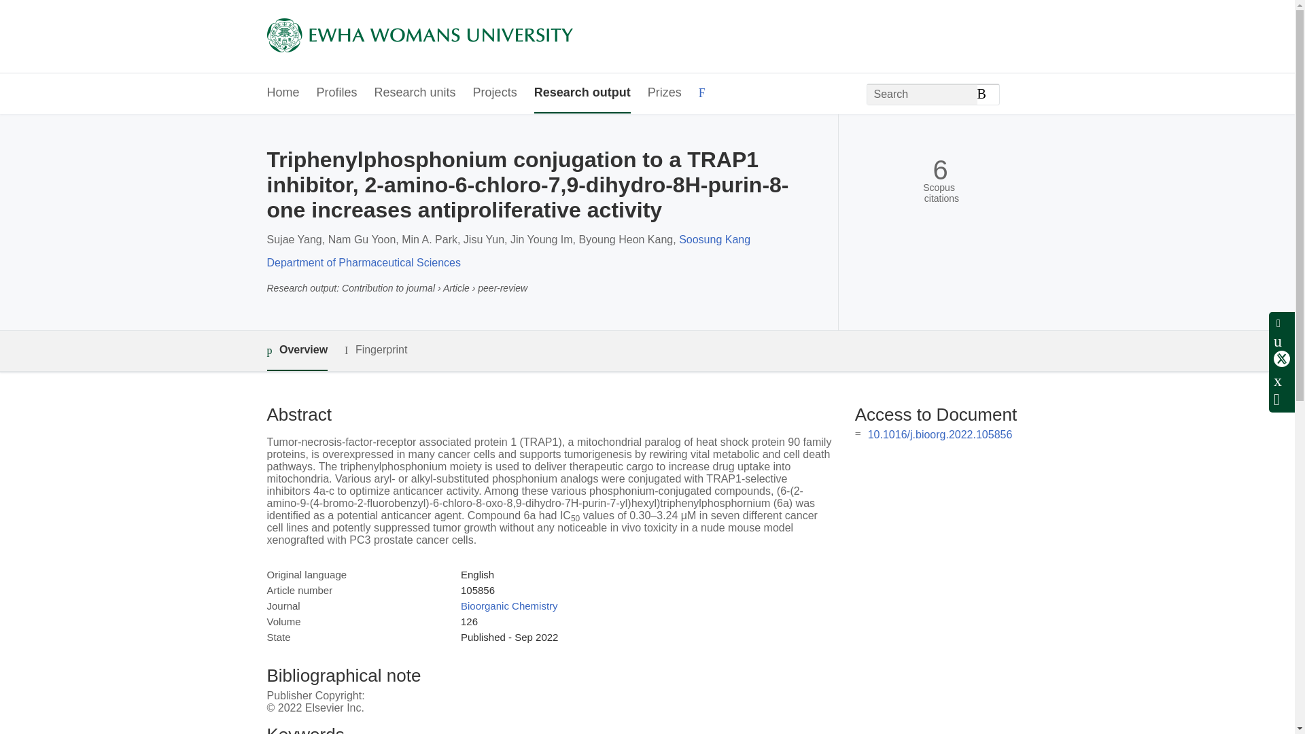  Describe the element at coordinates (509, 606) in the screenshot. I see `Bioorganic Chemistry` at that location.